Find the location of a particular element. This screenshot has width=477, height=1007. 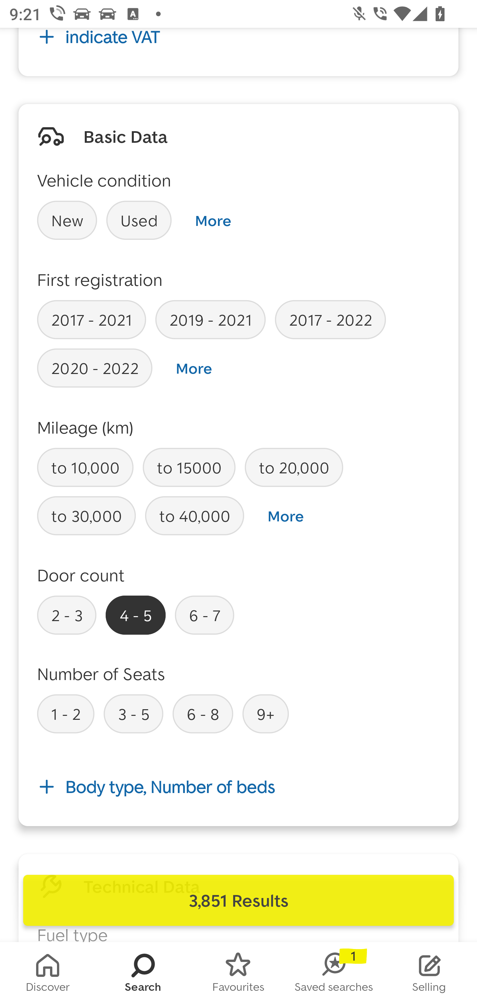

6 - 8 is located at coordinates (203, 714).